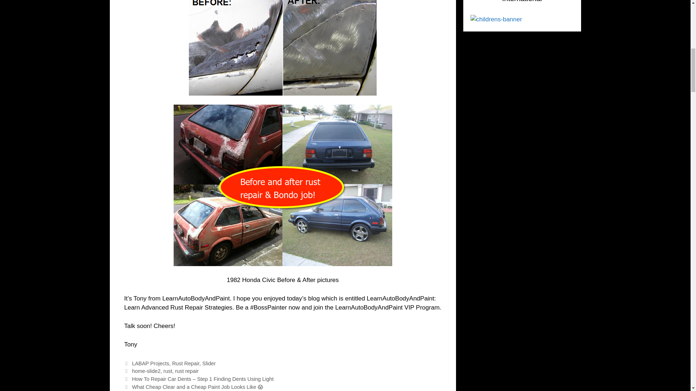 The height and width of the screenshot is (391, 696). I want to click on rust, so click(167, 371).